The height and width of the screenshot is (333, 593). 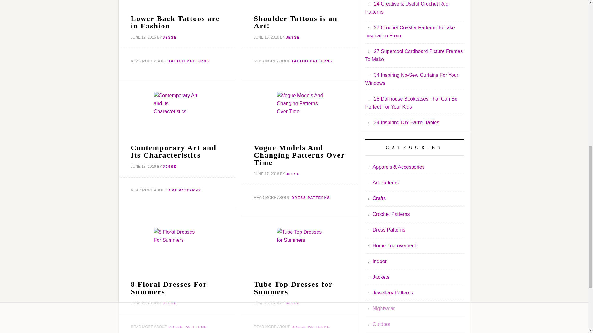 I want to click on ART PATTERNS, so click(x=185, y=190).